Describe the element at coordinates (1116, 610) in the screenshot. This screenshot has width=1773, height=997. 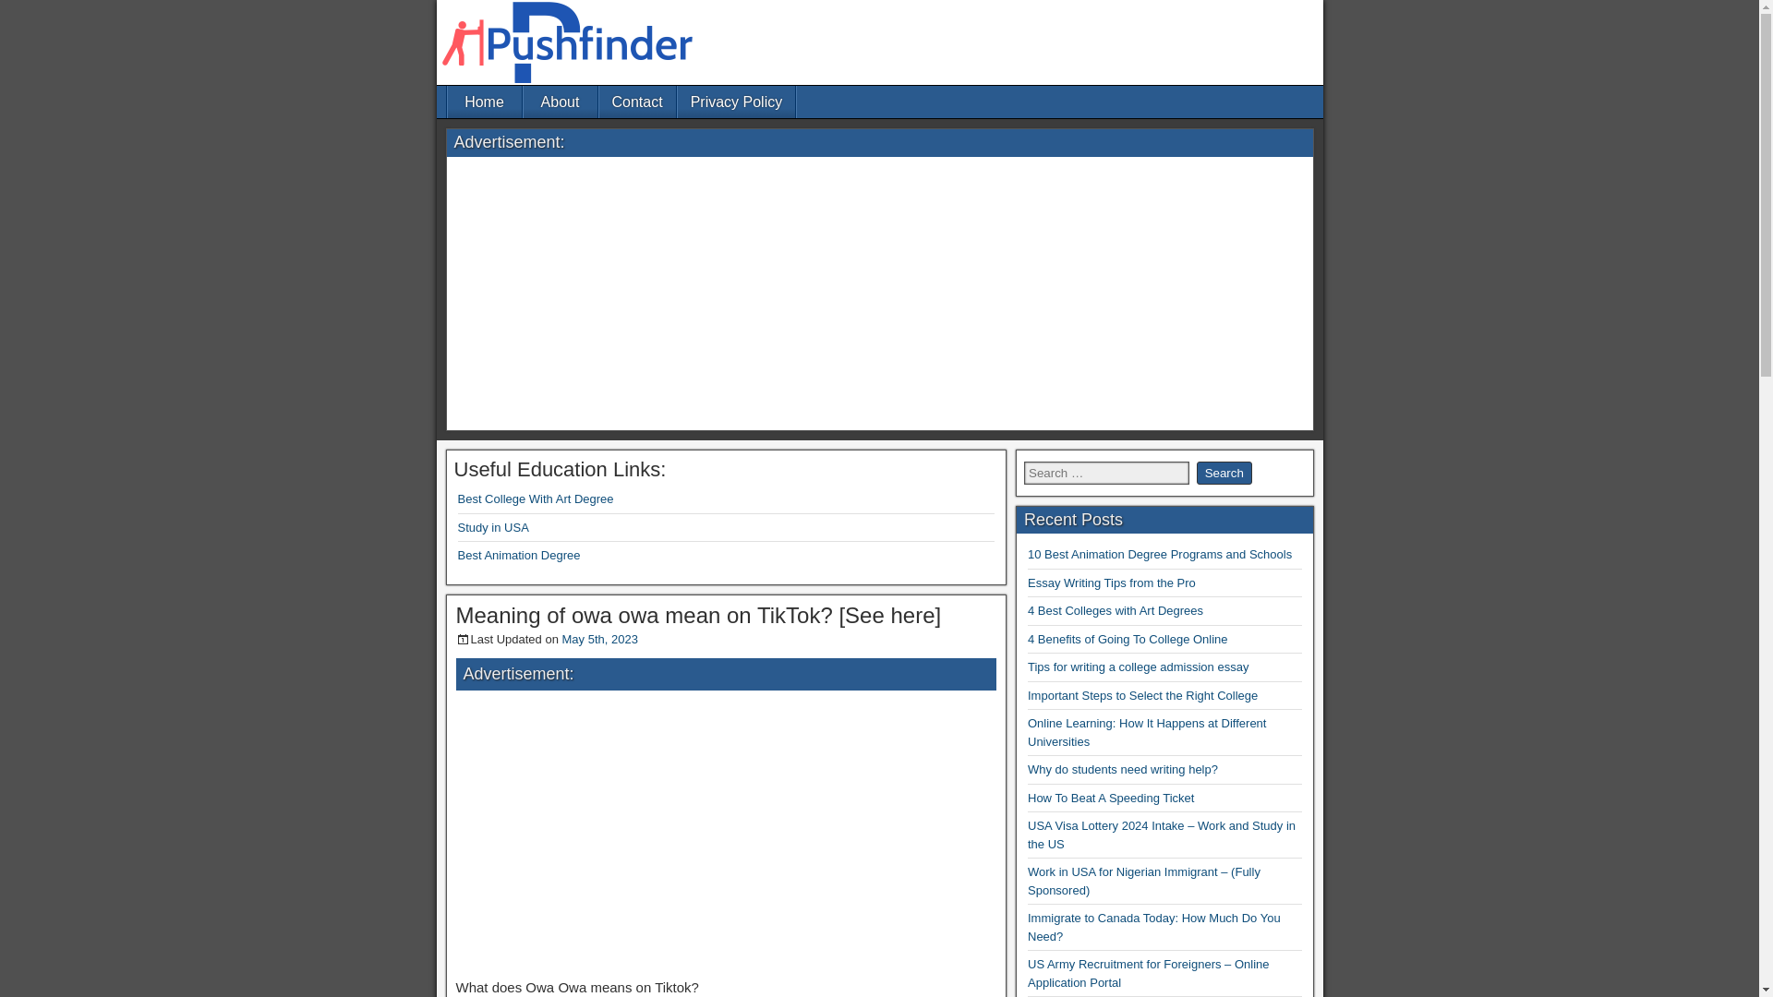
I see `4 Best Colleges with Art Degrees` at that location.